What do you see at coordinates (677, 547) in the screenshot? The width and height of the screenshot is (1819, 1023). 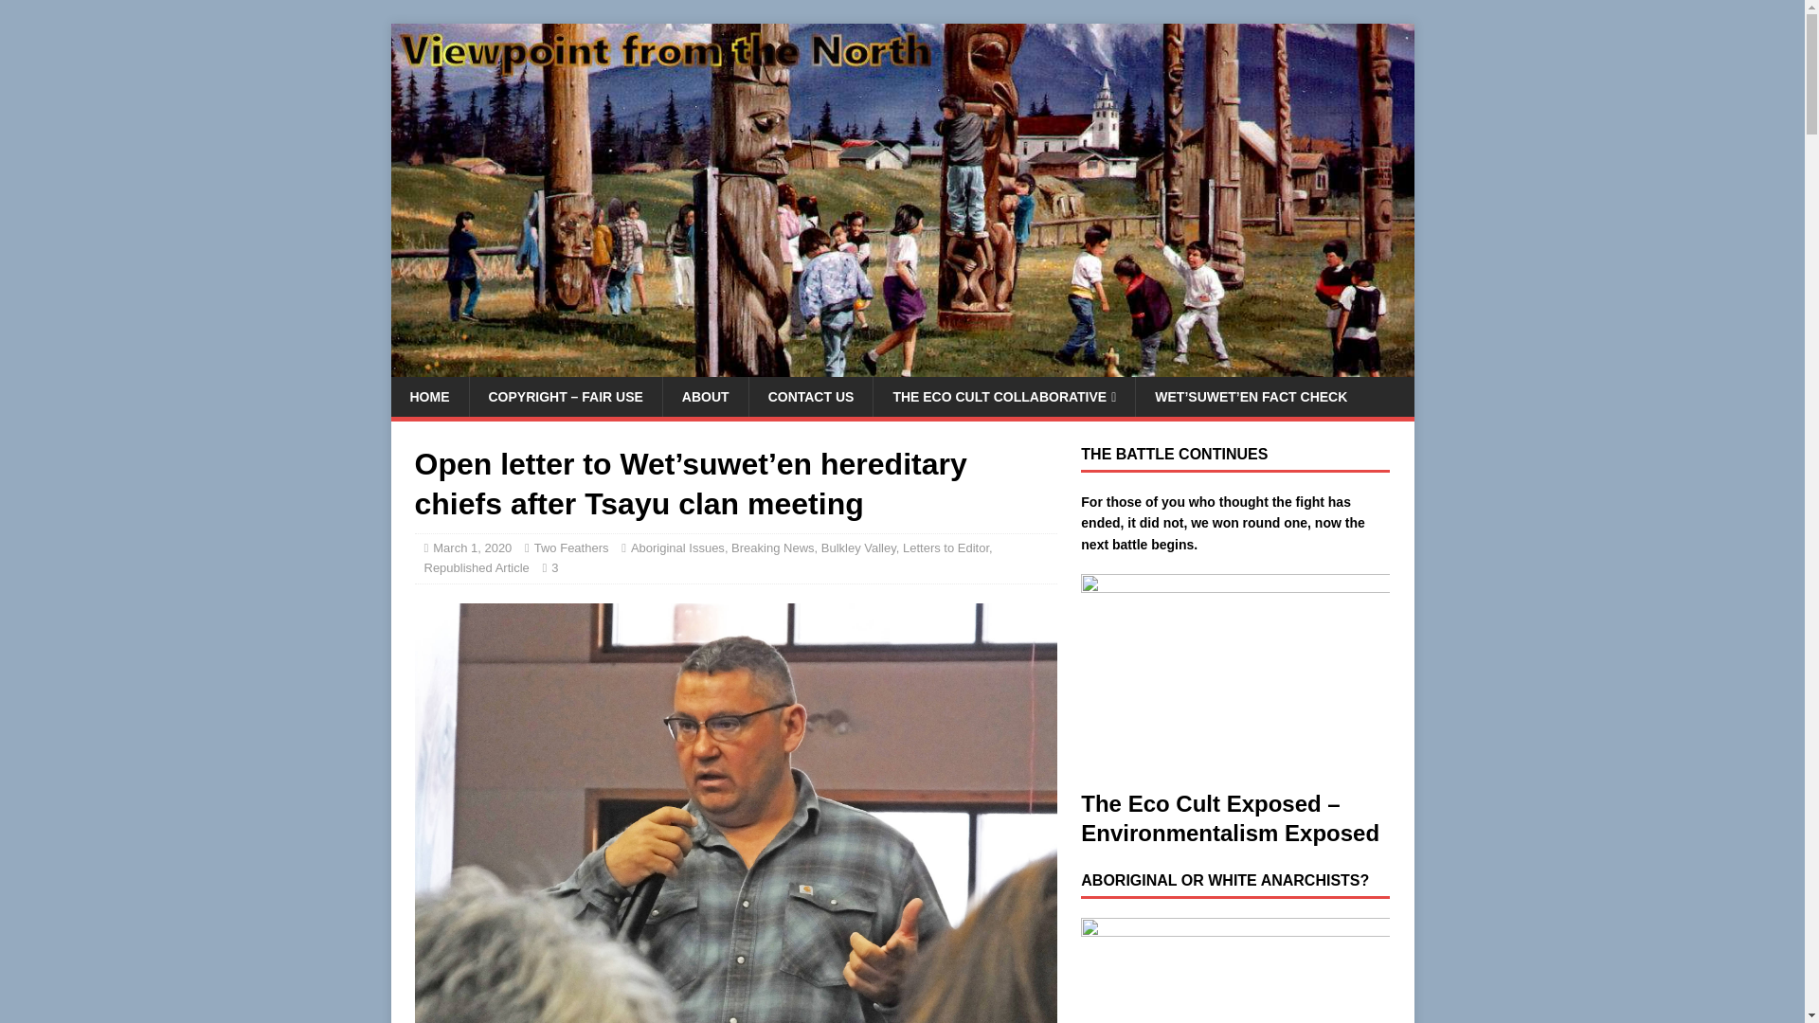 I see `Aboriginal Issues` at bounding box center [677, 547].